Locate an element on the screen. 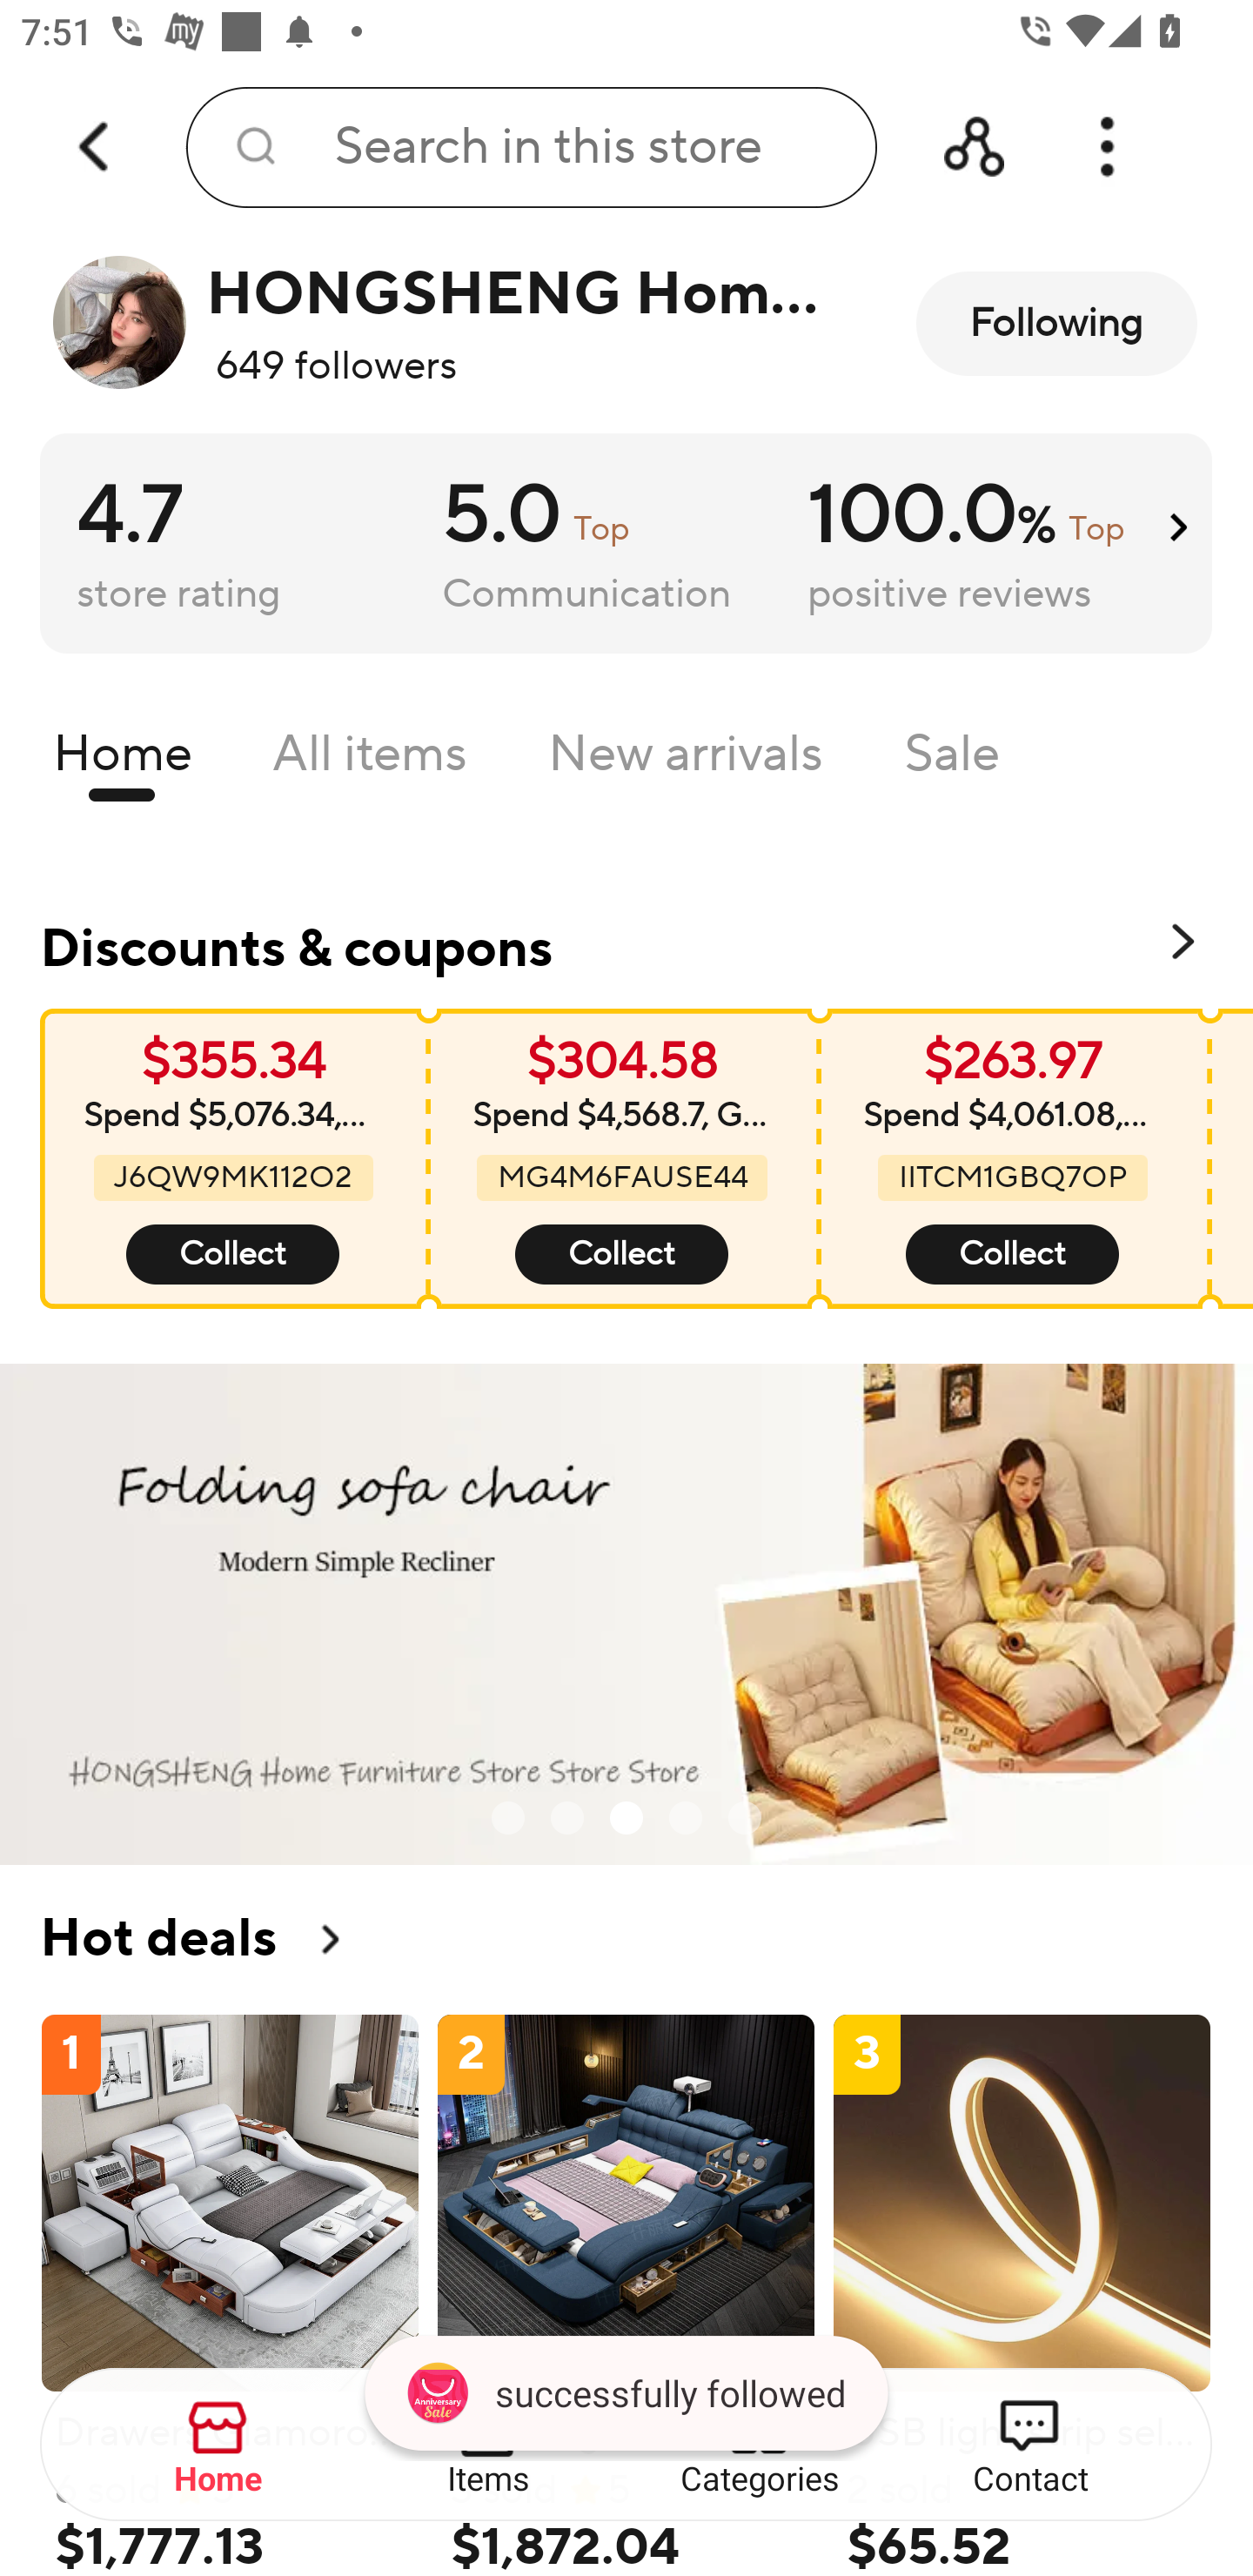  Sale is located at coordinates (952, 761).